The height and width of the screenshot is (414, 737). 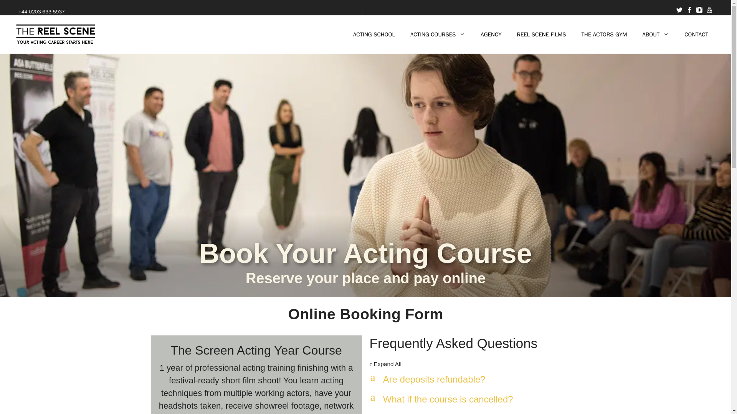 I want to click on CONTACT, so click(x=696, y=34).